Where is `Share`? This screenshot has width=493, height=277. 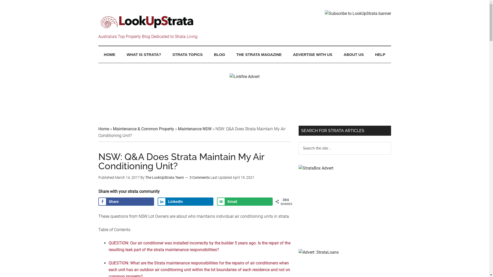 Share is located at coordinates (126, 202).